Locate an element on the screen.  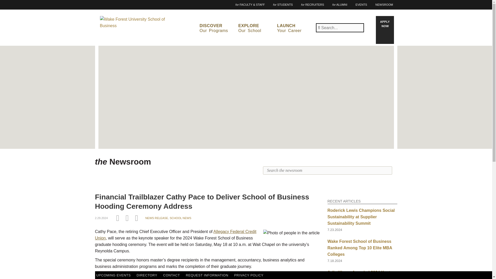
EVENTS is located at coordinates (180, 218).